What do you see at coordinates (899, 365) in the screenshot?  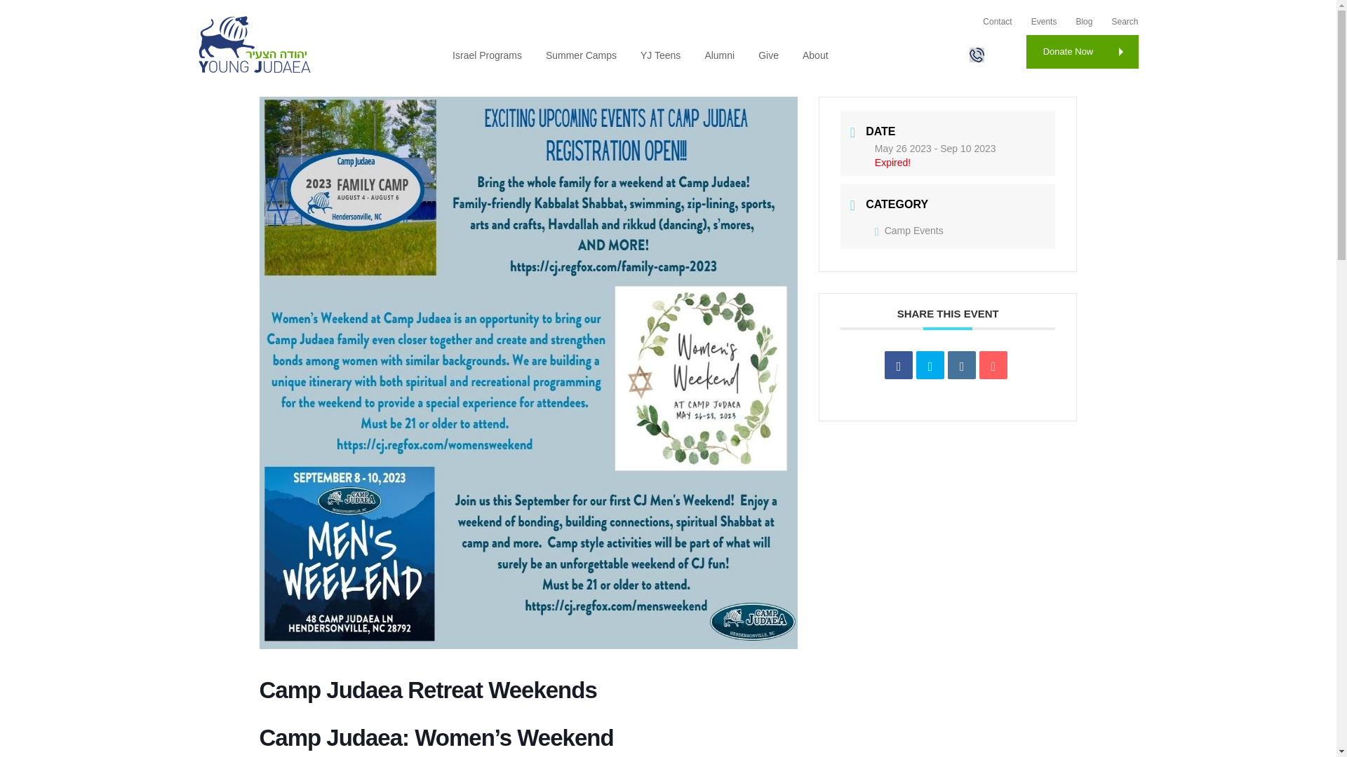 I see `Share on Facebook` at bounding box center [899, 365].